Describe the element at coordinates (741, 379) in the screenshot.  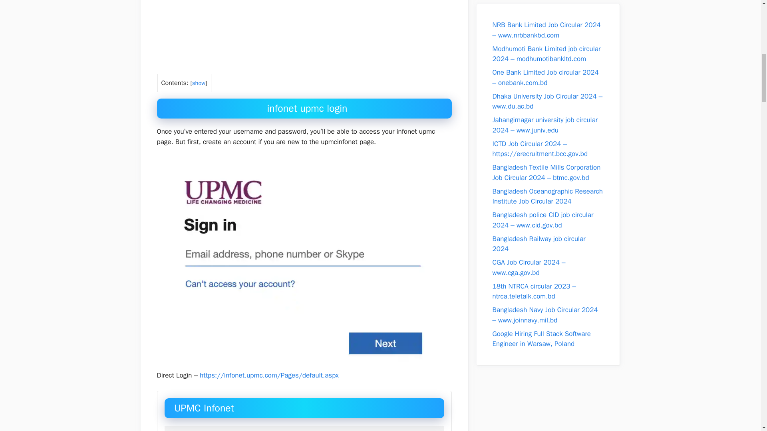
I see `Scroll back to top` at that location.